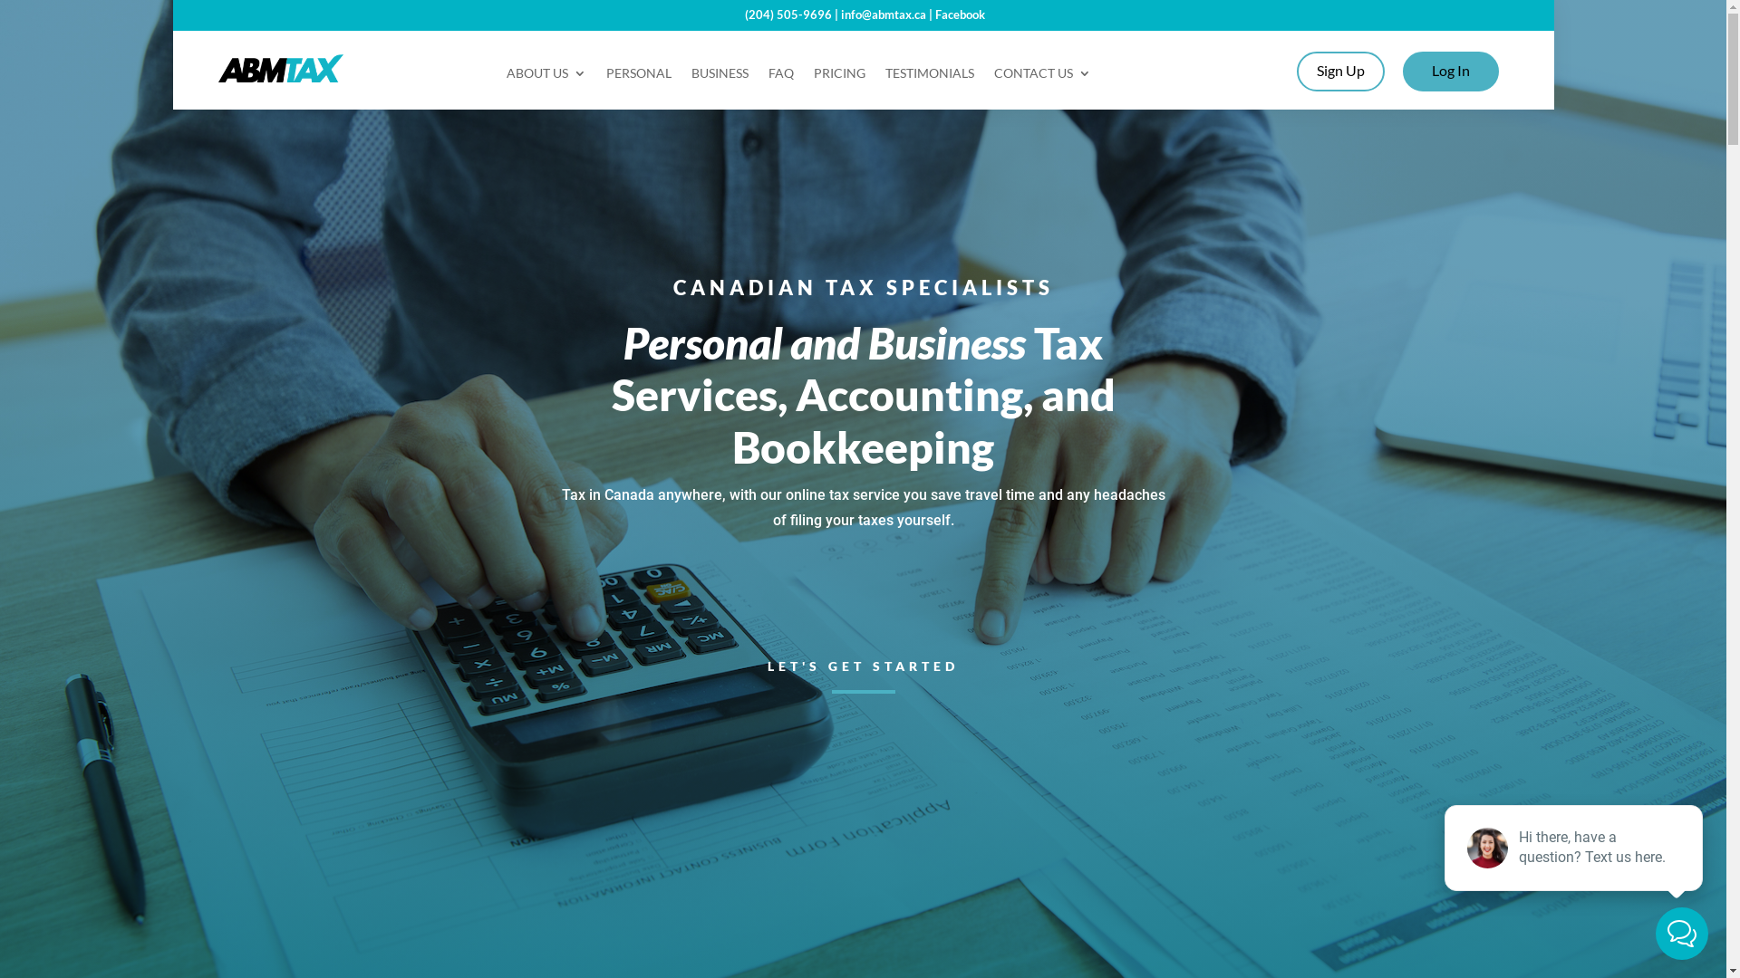 The width and height of the screenshot is (1740, 978). I want to click on PERSONAL, so click(639, 77).